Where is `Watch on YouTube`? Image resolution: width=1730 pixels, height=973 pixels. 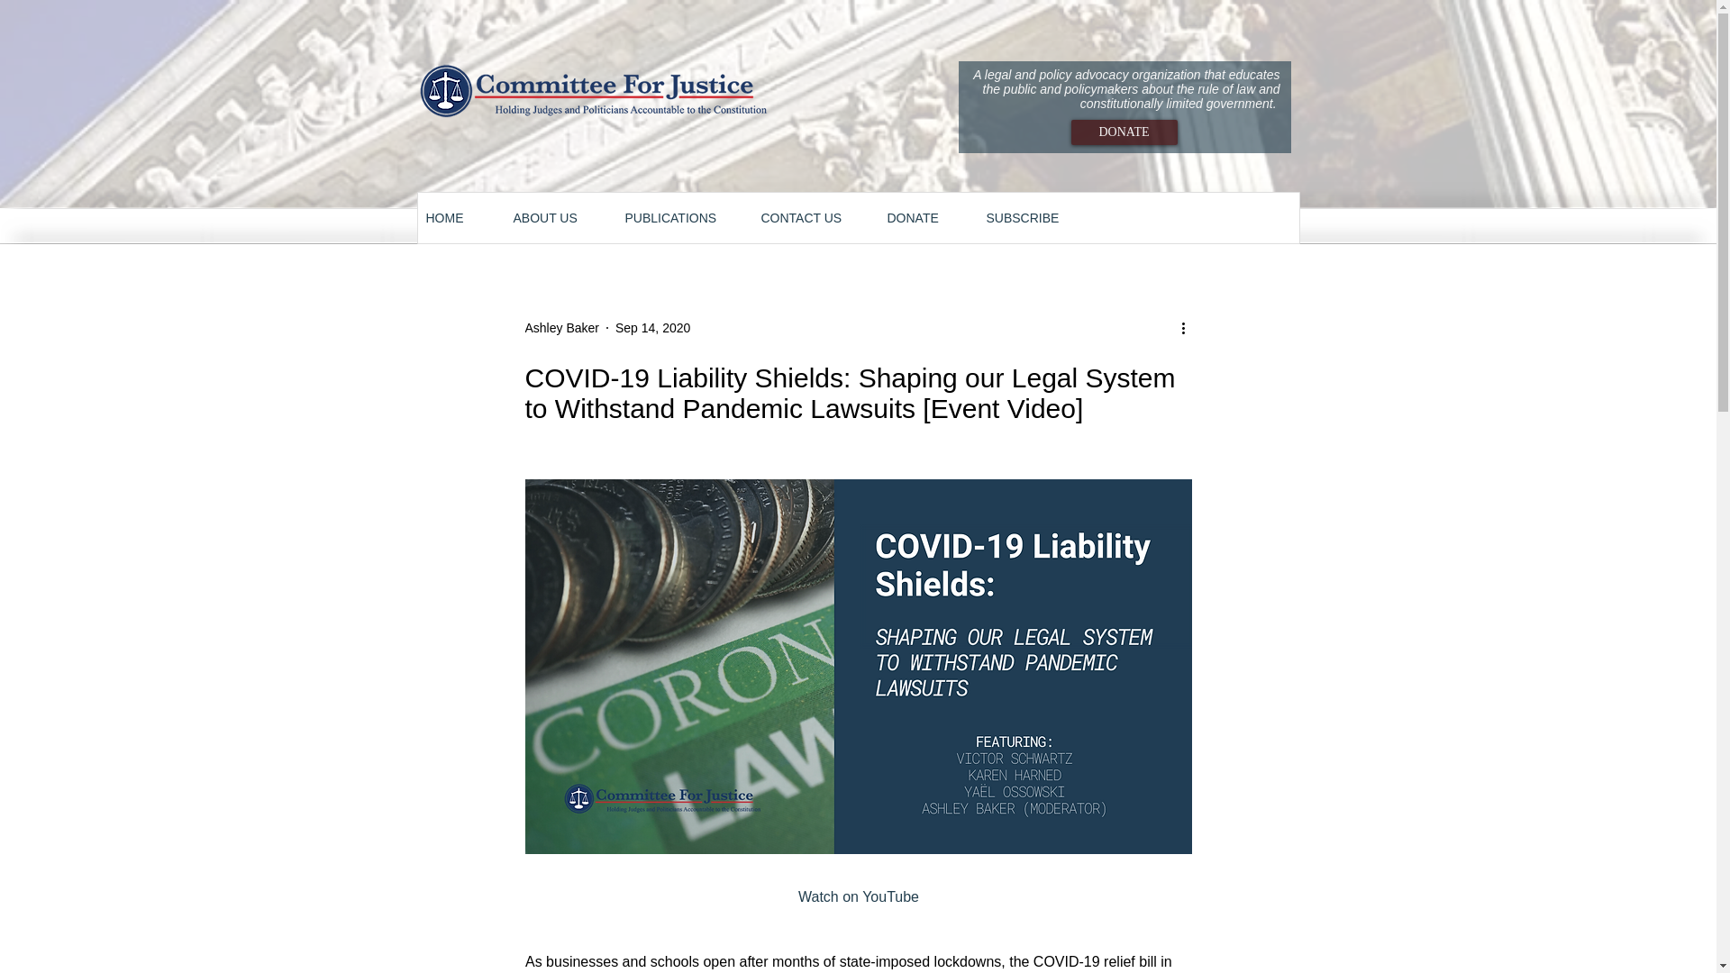
Watch on YouTube is located at coordinates (858, 897).